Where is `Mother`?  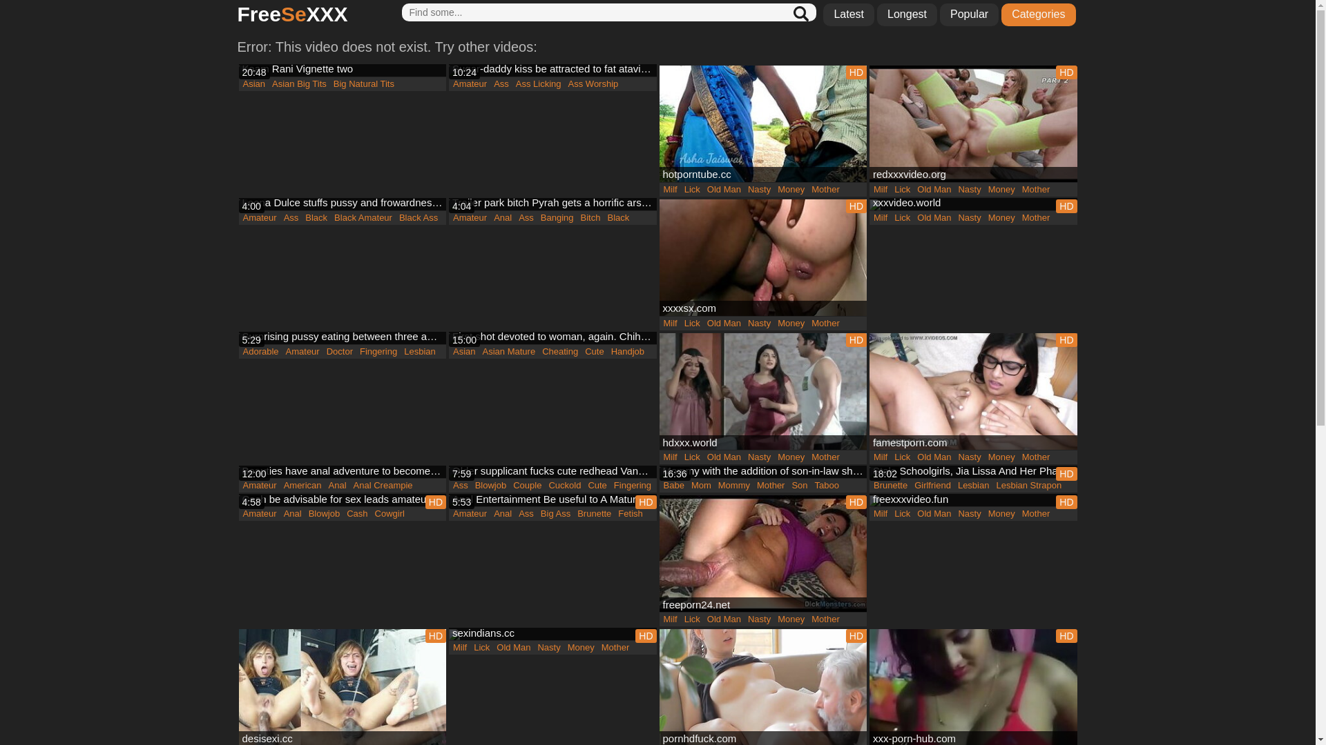
Mother is located at coordinates (825, 619).